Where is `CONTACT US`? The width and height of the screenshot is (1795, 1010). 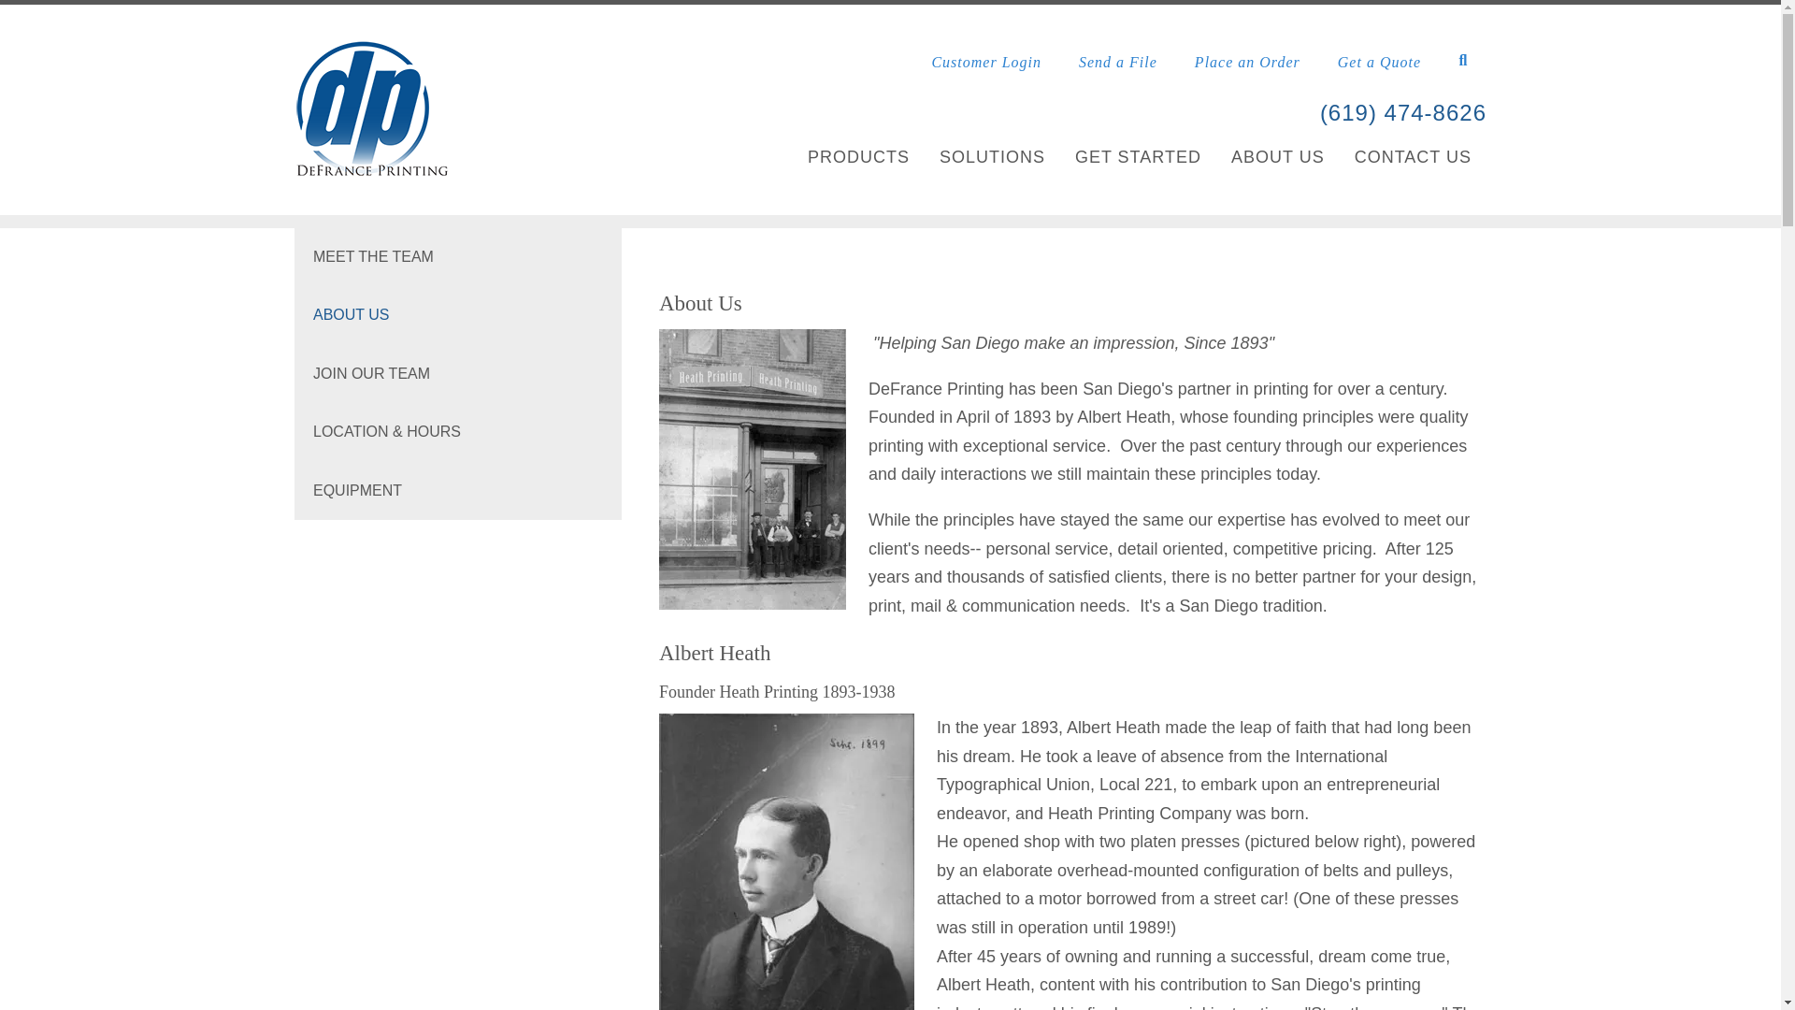
CONTACT US is located at coordinates (1414, 158).